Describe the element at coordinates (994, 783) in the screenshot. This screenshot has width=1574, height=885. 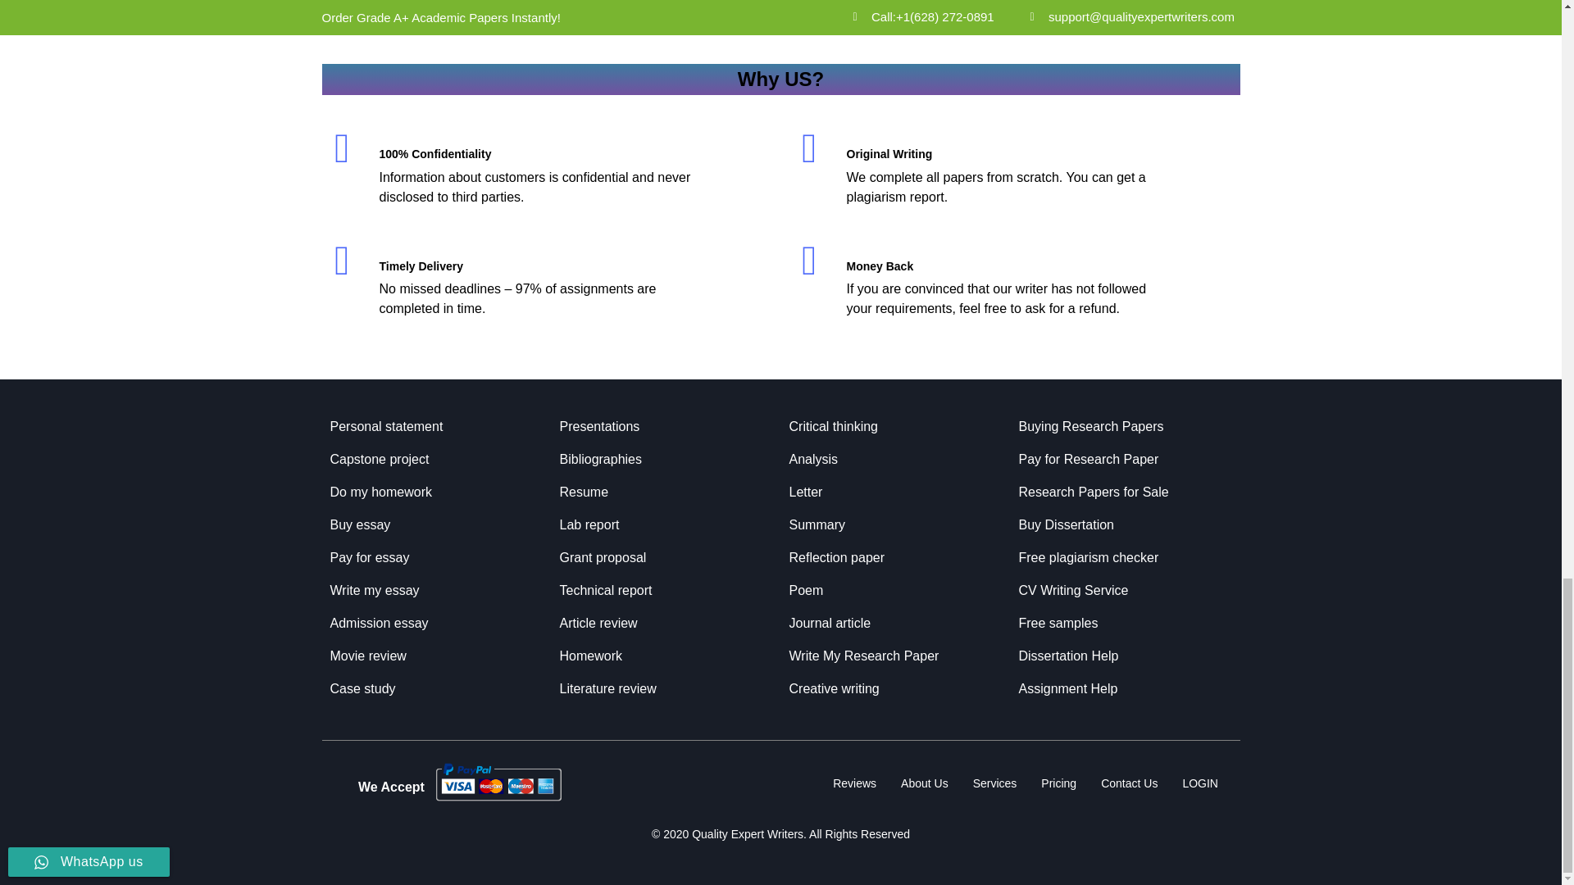
I see `Services` at that location.